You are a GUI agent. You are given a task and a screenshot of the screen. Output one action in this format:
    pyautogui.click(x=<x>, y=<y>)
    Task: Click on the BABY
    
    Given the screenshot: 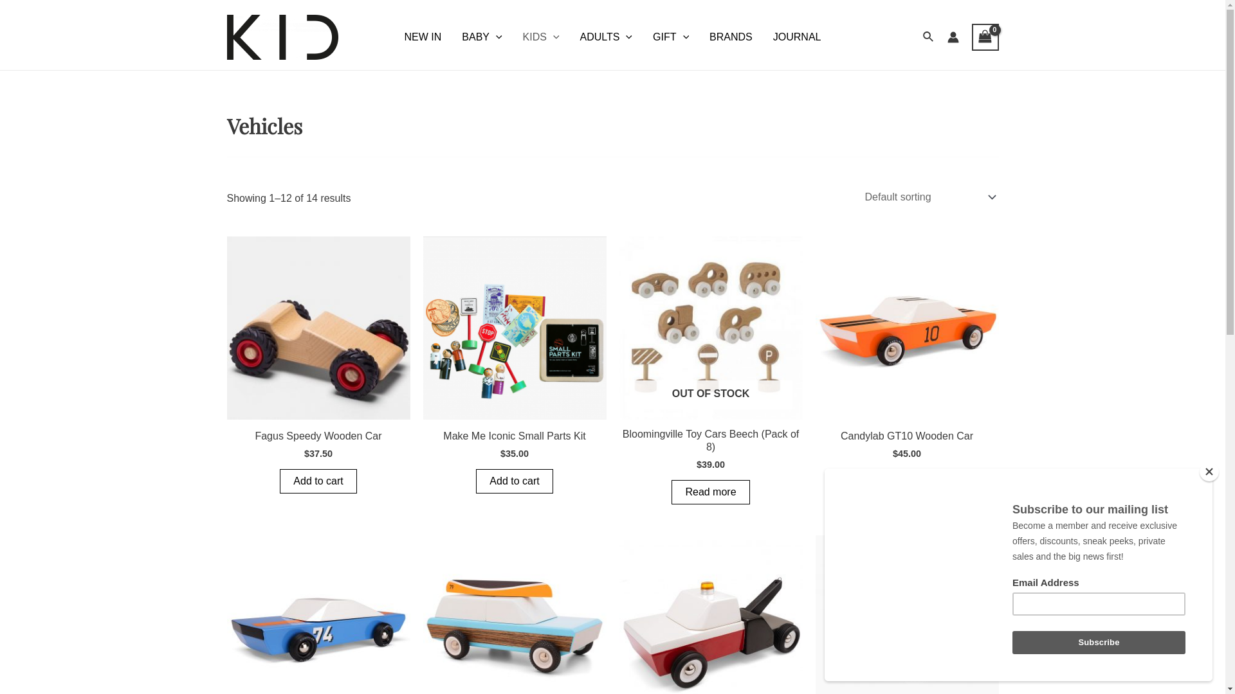 What is the action you would take?
    pyautogui.click(x=482, y=37)
    